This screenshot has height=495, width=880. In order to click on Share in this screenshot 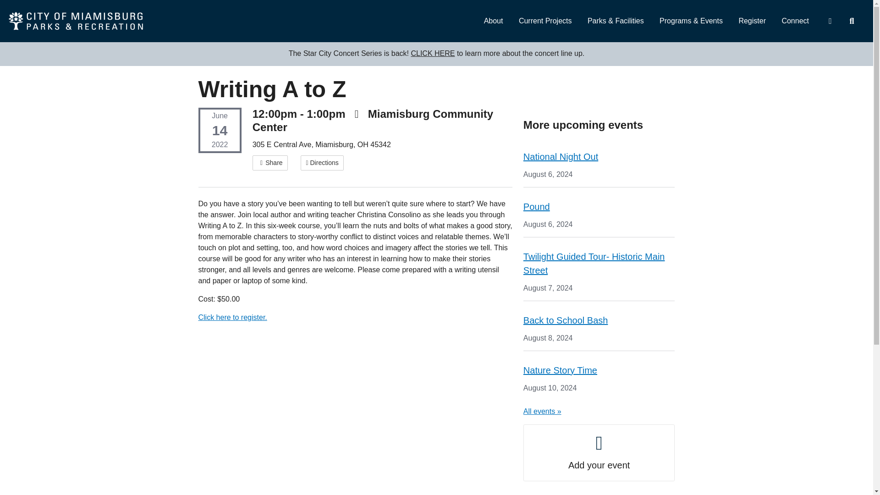, I will do `click(270, 163)`.